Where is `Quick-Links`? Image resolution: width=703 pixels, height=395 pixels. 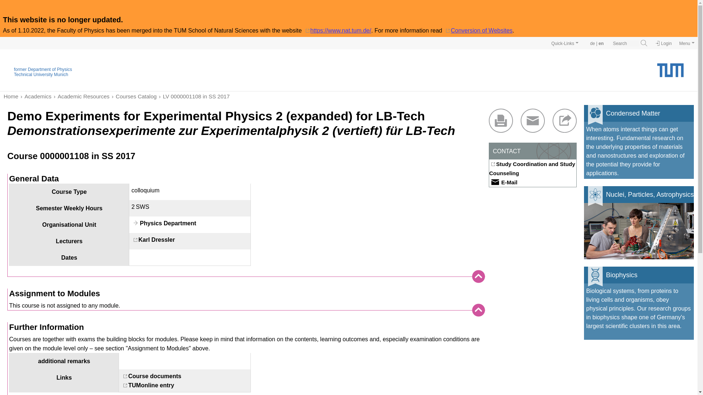 Quick-Links is located at coordinates (565, 43).